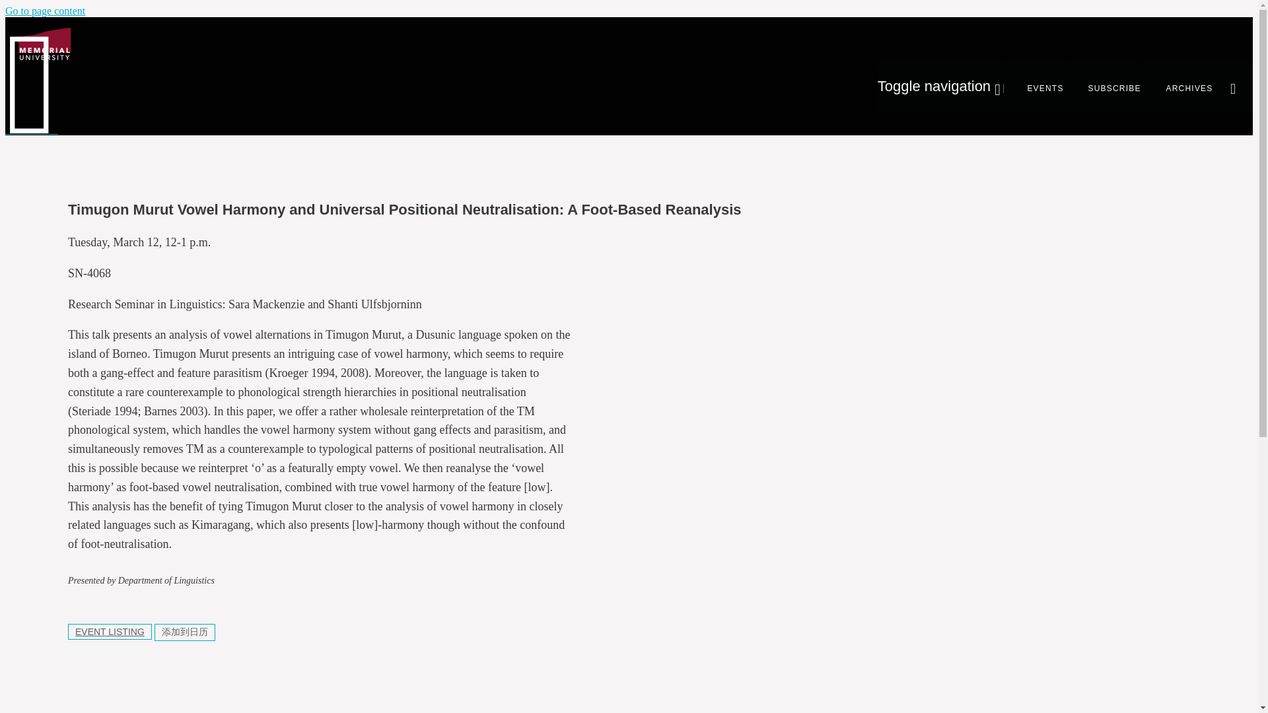 The width and height of the screenshot is (1268, 713). What do you see at coordinates (938, 86) in the screenshot?
I see `Toggle navigation` at bounding box center [938, 86].